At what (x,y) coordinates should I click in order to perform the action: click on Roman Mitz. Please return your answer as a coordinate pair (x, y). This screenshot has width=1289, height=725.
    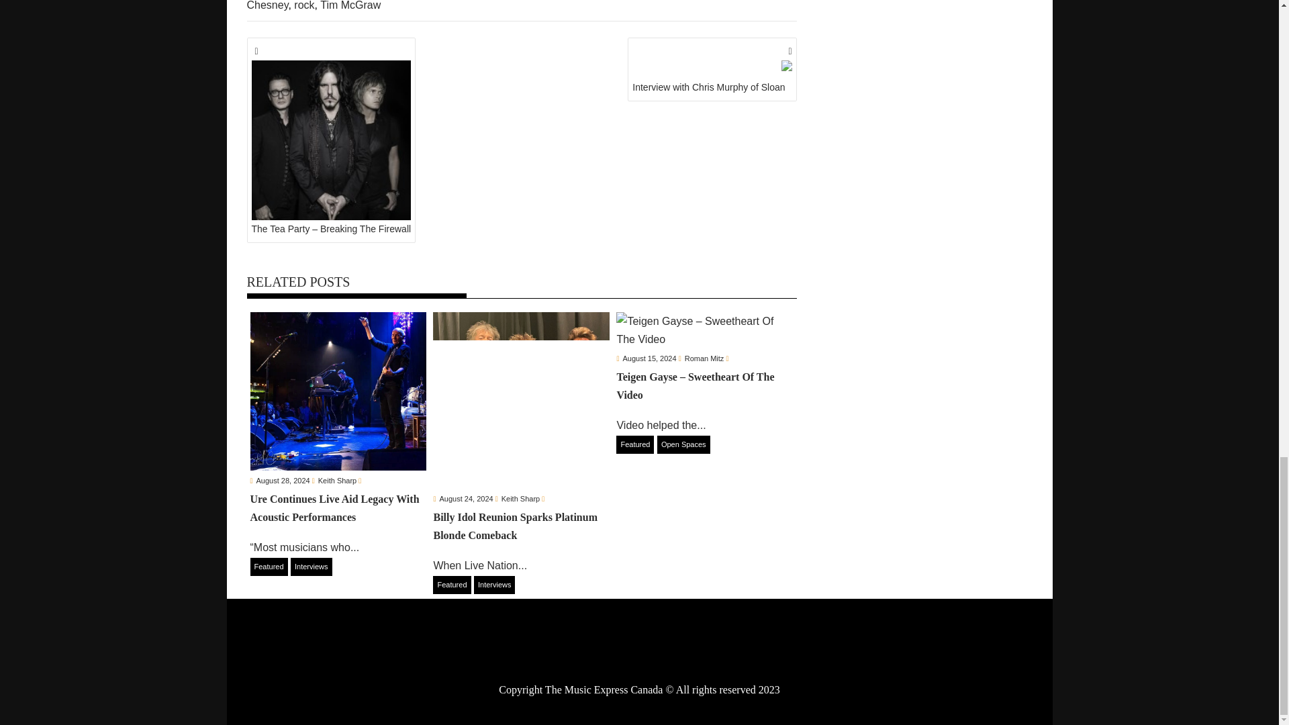
    Looking at the image, I should click on (704, 358).